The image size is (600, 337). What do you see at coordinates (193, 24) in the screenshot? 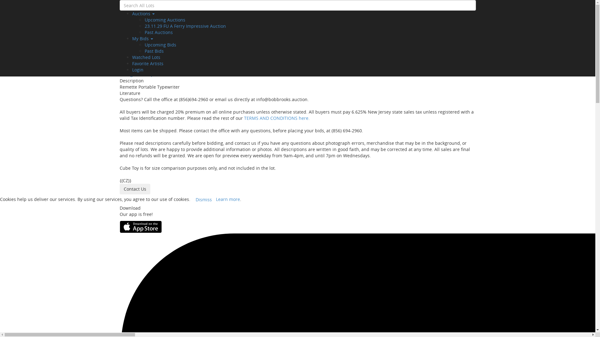
I see `Jump To Lot` at bounding box center [193, 24].